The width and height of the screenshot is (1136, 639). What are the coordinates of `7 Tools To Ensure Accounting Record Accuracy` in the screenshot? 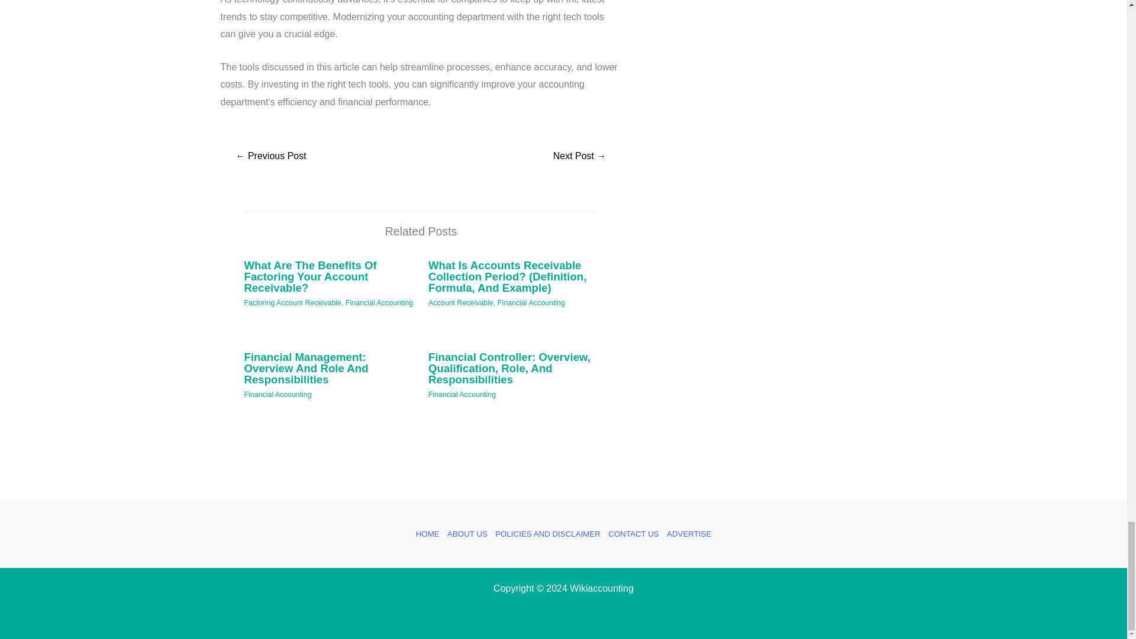 It's located at (579, 157).